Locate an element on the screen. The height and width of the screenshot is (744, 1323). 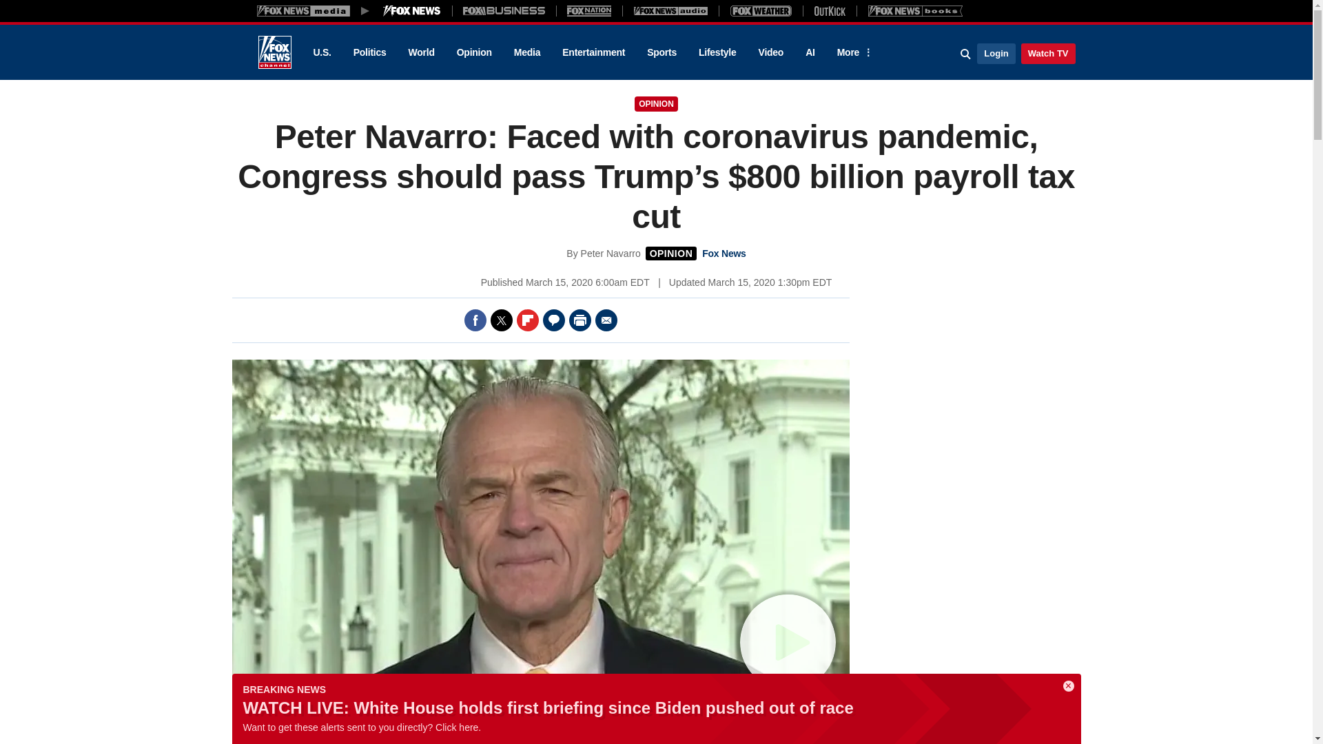
U.S. is located at coordinates (321, 52).